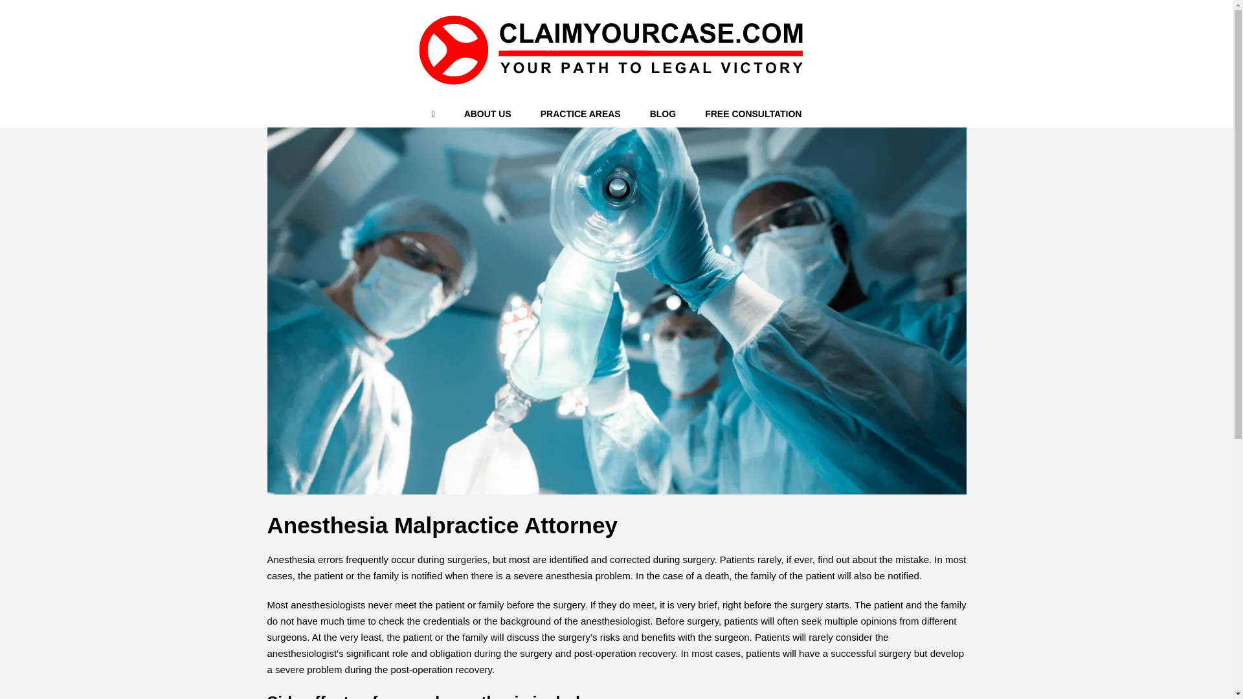 This screenshot has height=699, width=1243. What do you see at coordinates (753, 113) in the screenshot?
I see `FREE CONSULTATION` at bounding box center [753, 113].